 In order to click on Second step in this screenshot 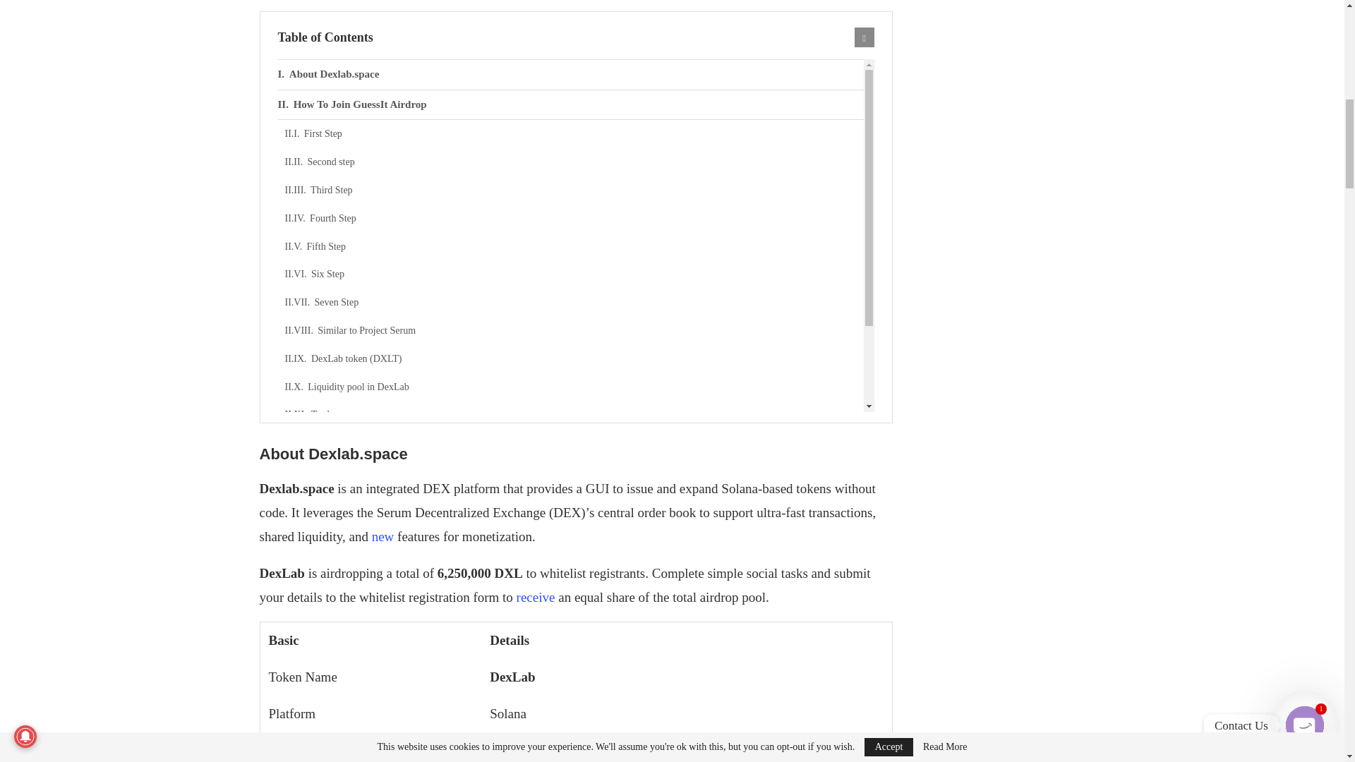, I will do `click(574, 162)`.